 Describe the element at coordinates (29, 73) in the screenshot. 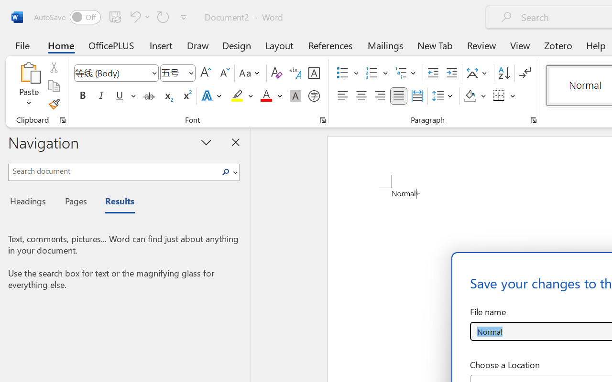

I see `Paste` at that location.